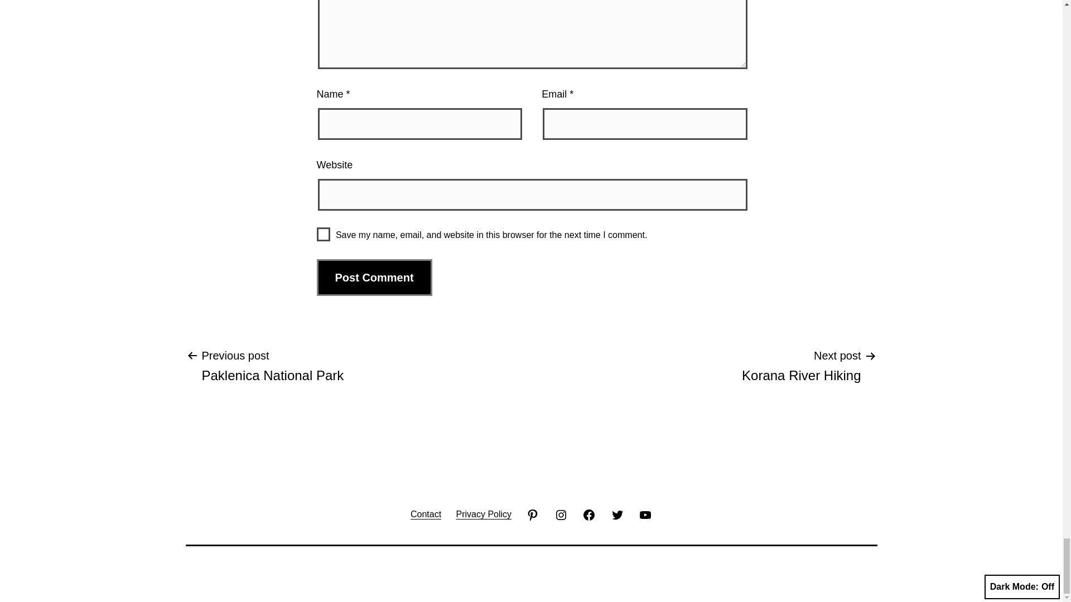 This screenshot has width=1071, height=602. What do you see at coordinates (272, 365) in the screenshot?
I see `Instagram` at bounding box center [272, 365].